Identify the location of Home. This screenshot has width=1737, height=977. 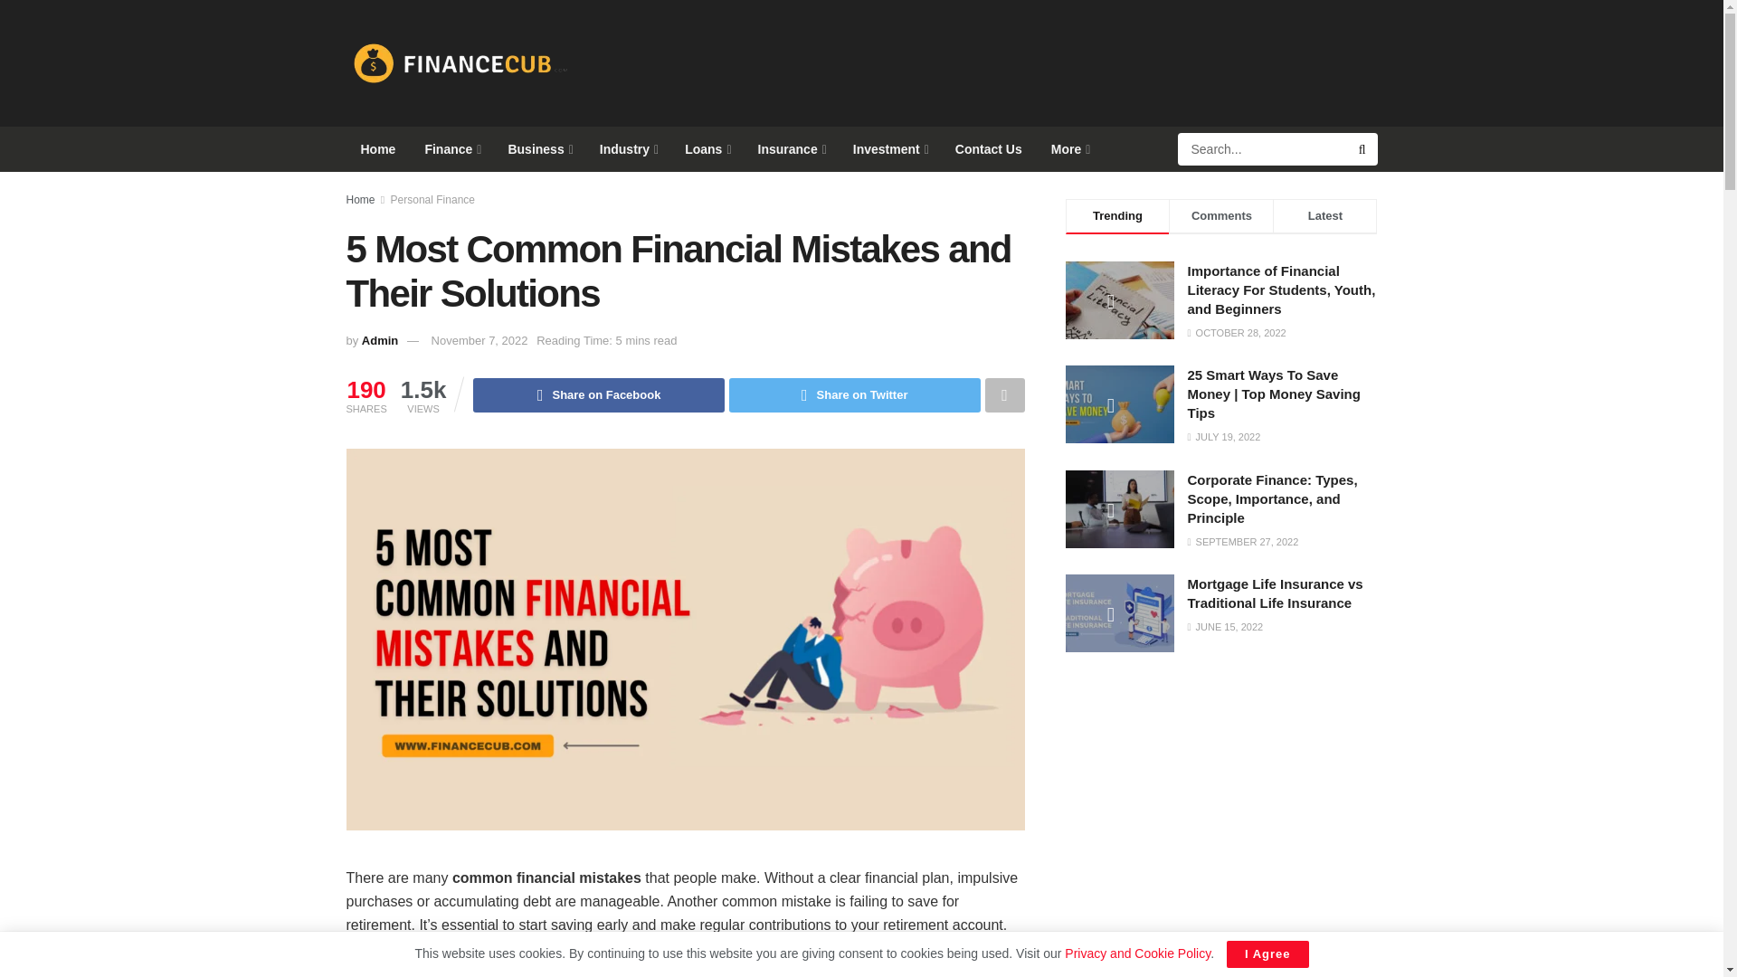
(378, 149).